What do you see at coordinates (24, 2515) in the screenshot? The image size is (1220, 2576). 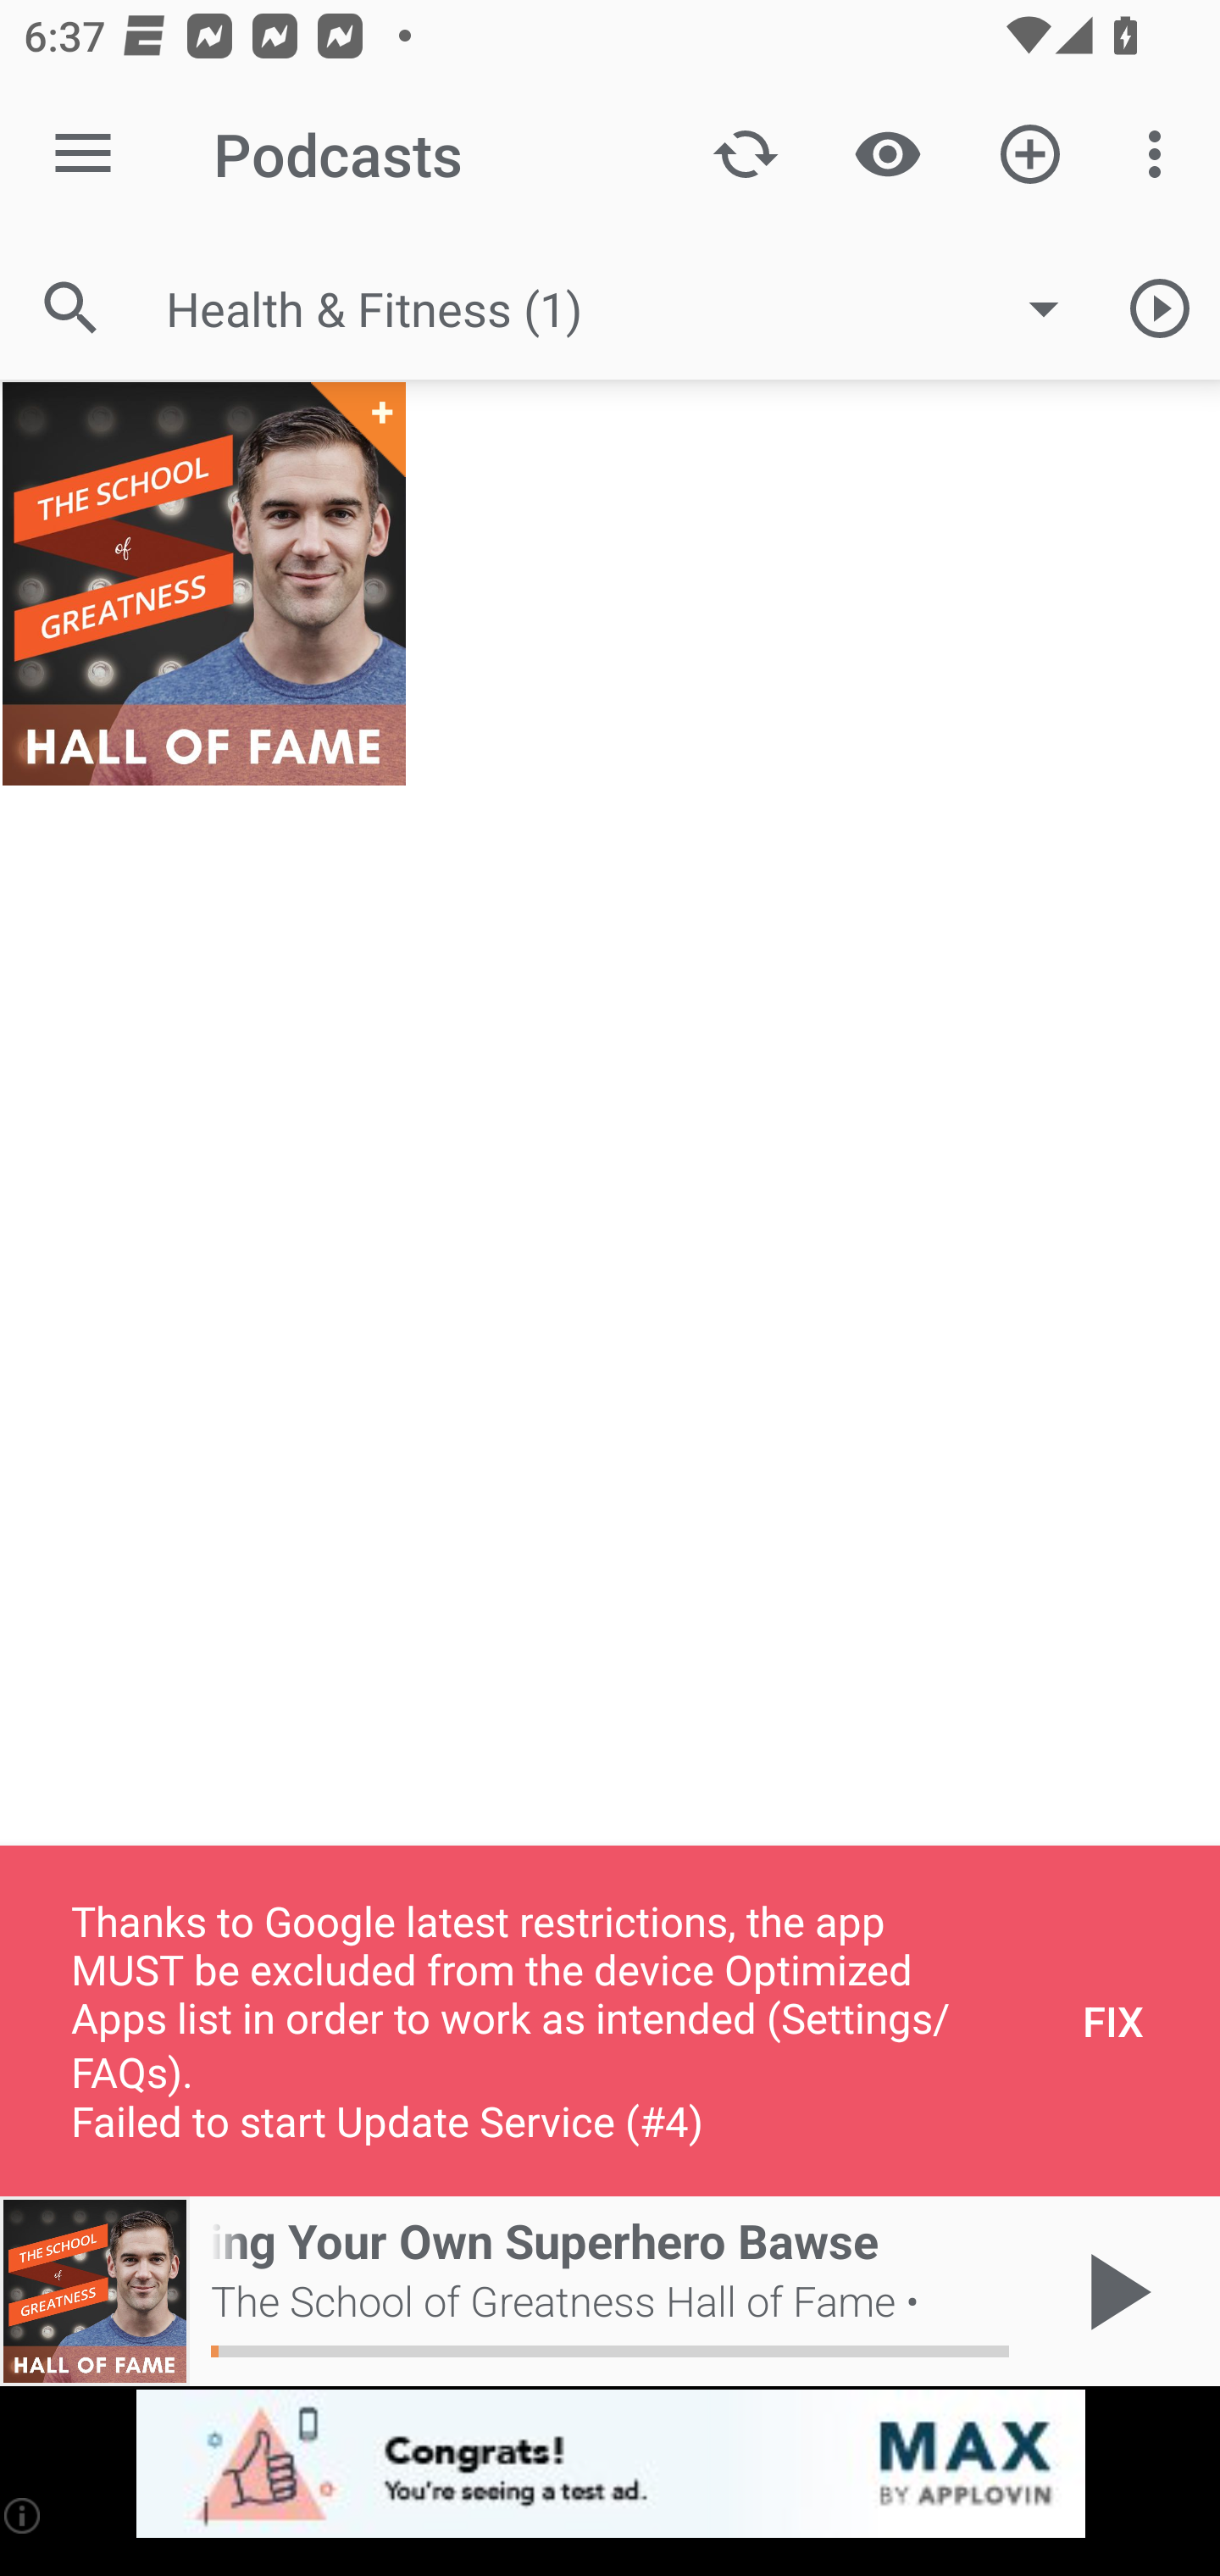 I see `(i)` at bounding box center [24, 2515].